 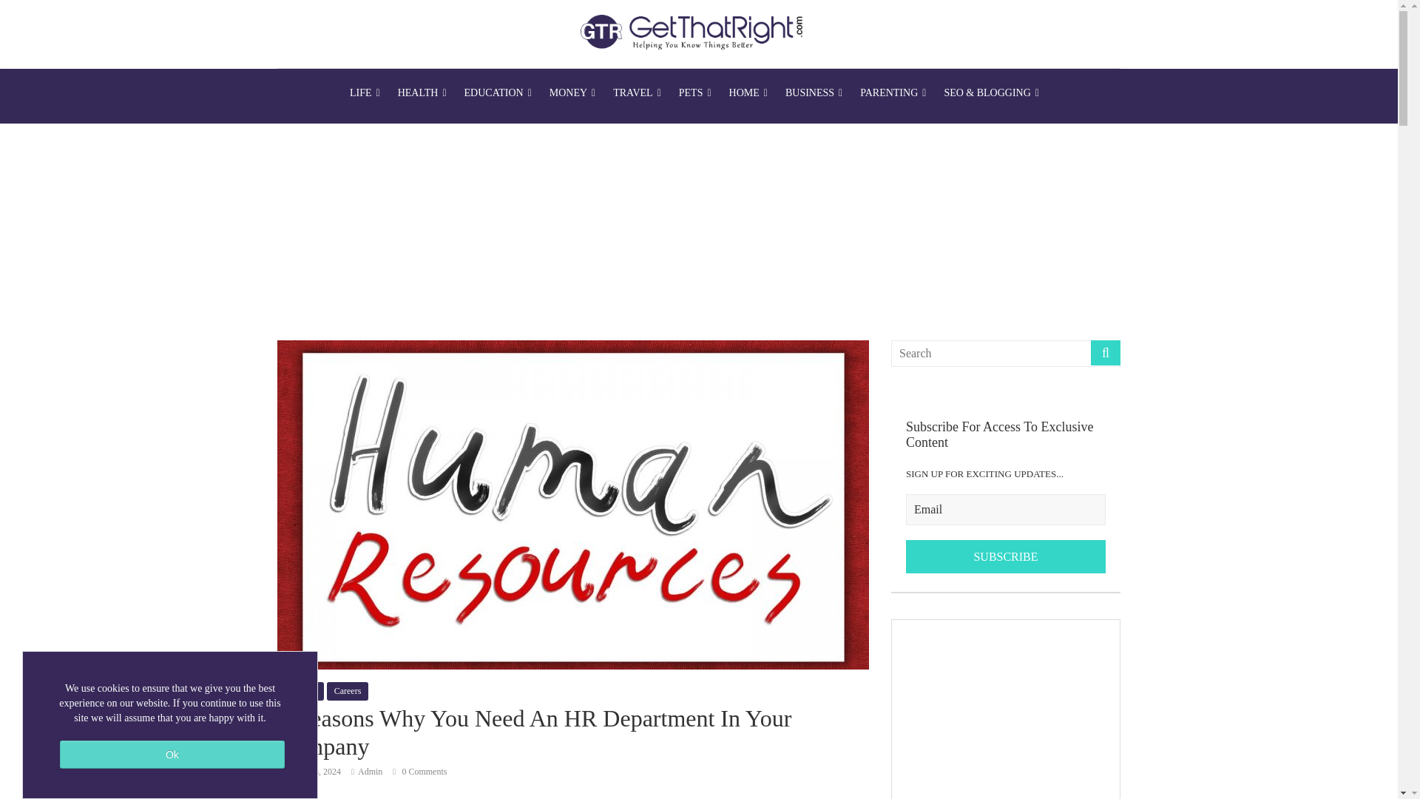 I want to click on Advertisement, so click(x=1005, y=709).